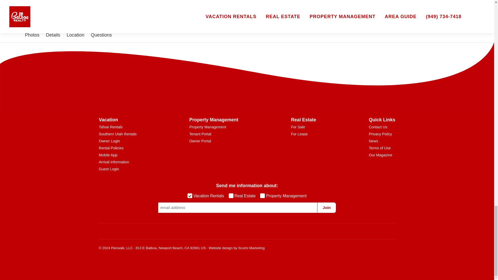 Image resolution: width=498 pixels, height=280 pixels. What do you see at coordinates (262, 195) in the screenshot?
I see `on` at bounding box center [262, 195].